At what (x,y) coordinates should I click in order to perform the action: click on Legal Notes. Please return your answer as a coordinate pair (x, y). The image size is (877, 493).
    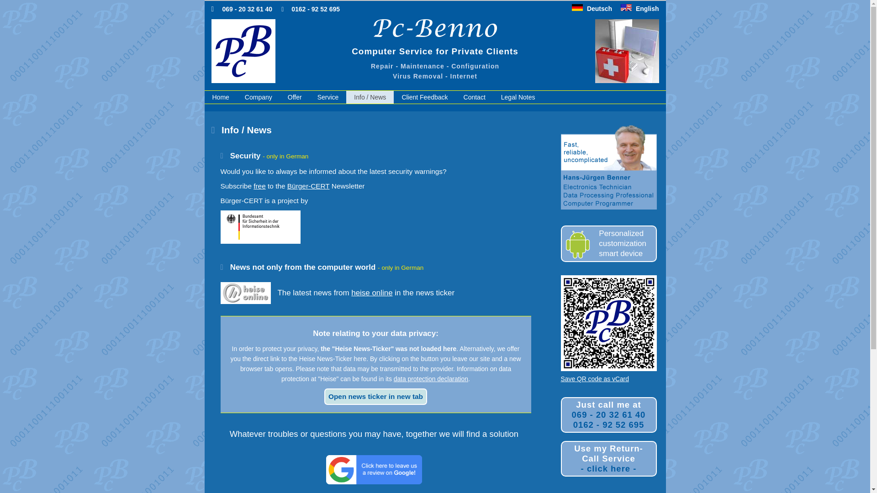
    Looking at the image, I should click on (518, 97).